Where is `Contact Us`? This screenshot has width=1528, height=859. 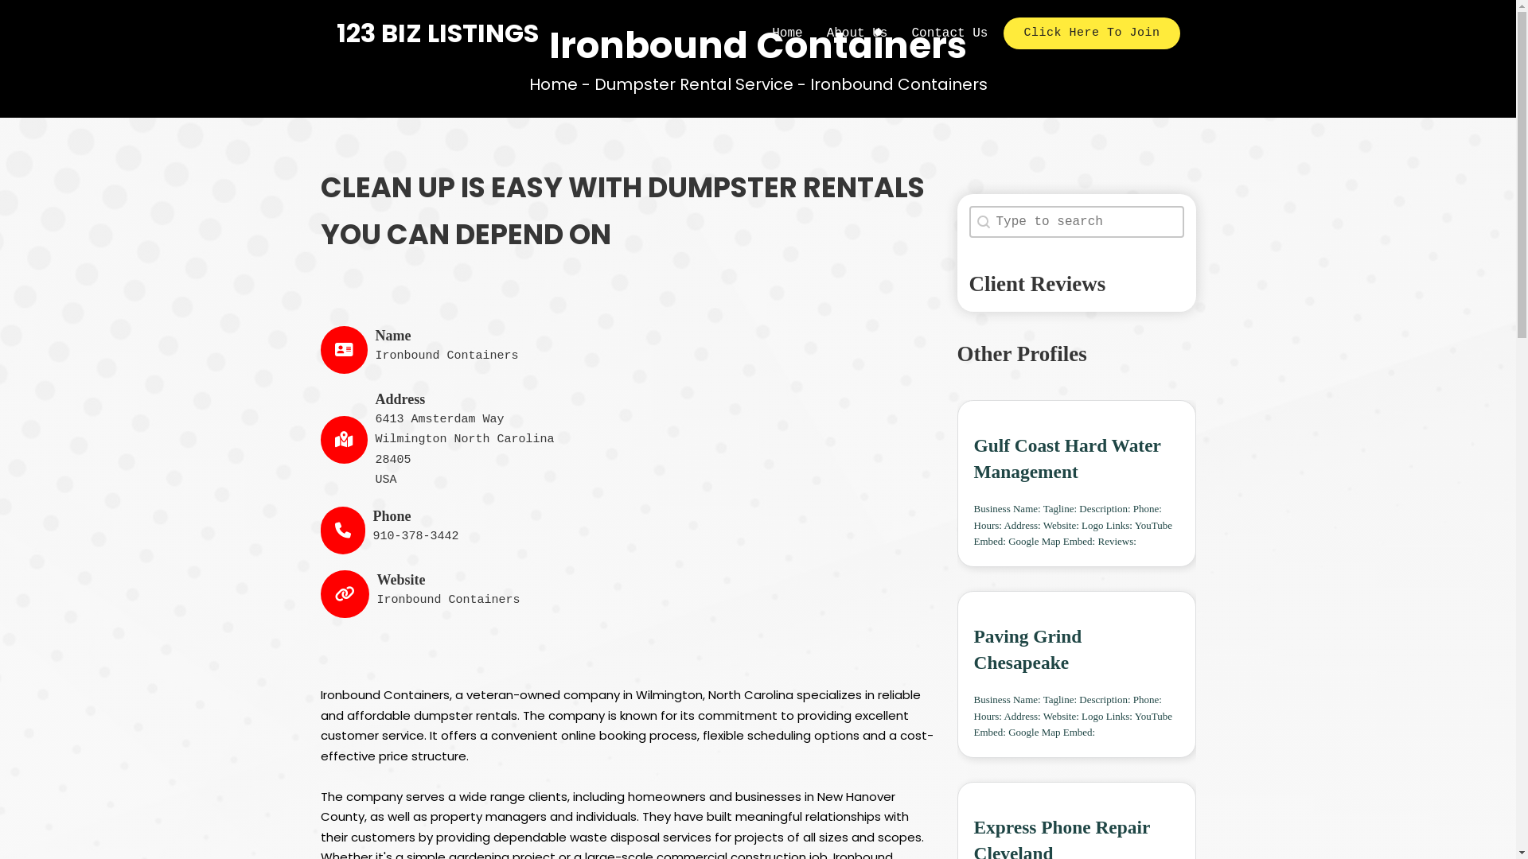
Contact Us is located at coordinates (949, 33).